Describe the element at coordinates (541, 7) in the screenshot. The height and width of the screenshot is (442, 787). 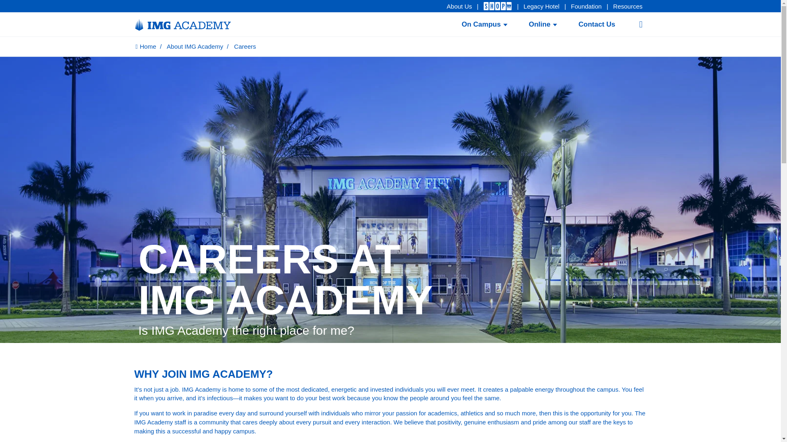
I see `Stay at Legacy Hotel at IMG Academy` at that location.